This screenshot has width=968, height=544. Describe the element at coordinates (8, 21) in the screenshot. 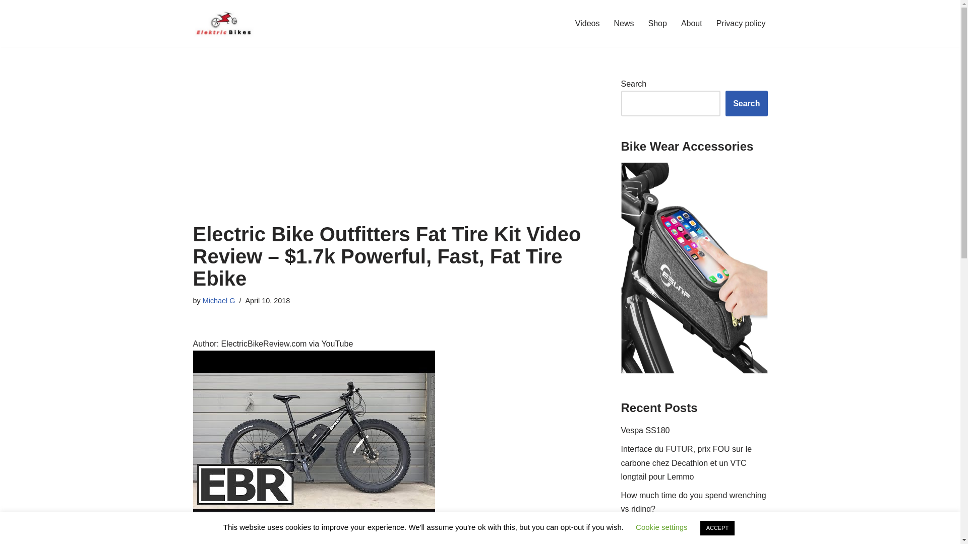

I see `Skip to content` at that location.